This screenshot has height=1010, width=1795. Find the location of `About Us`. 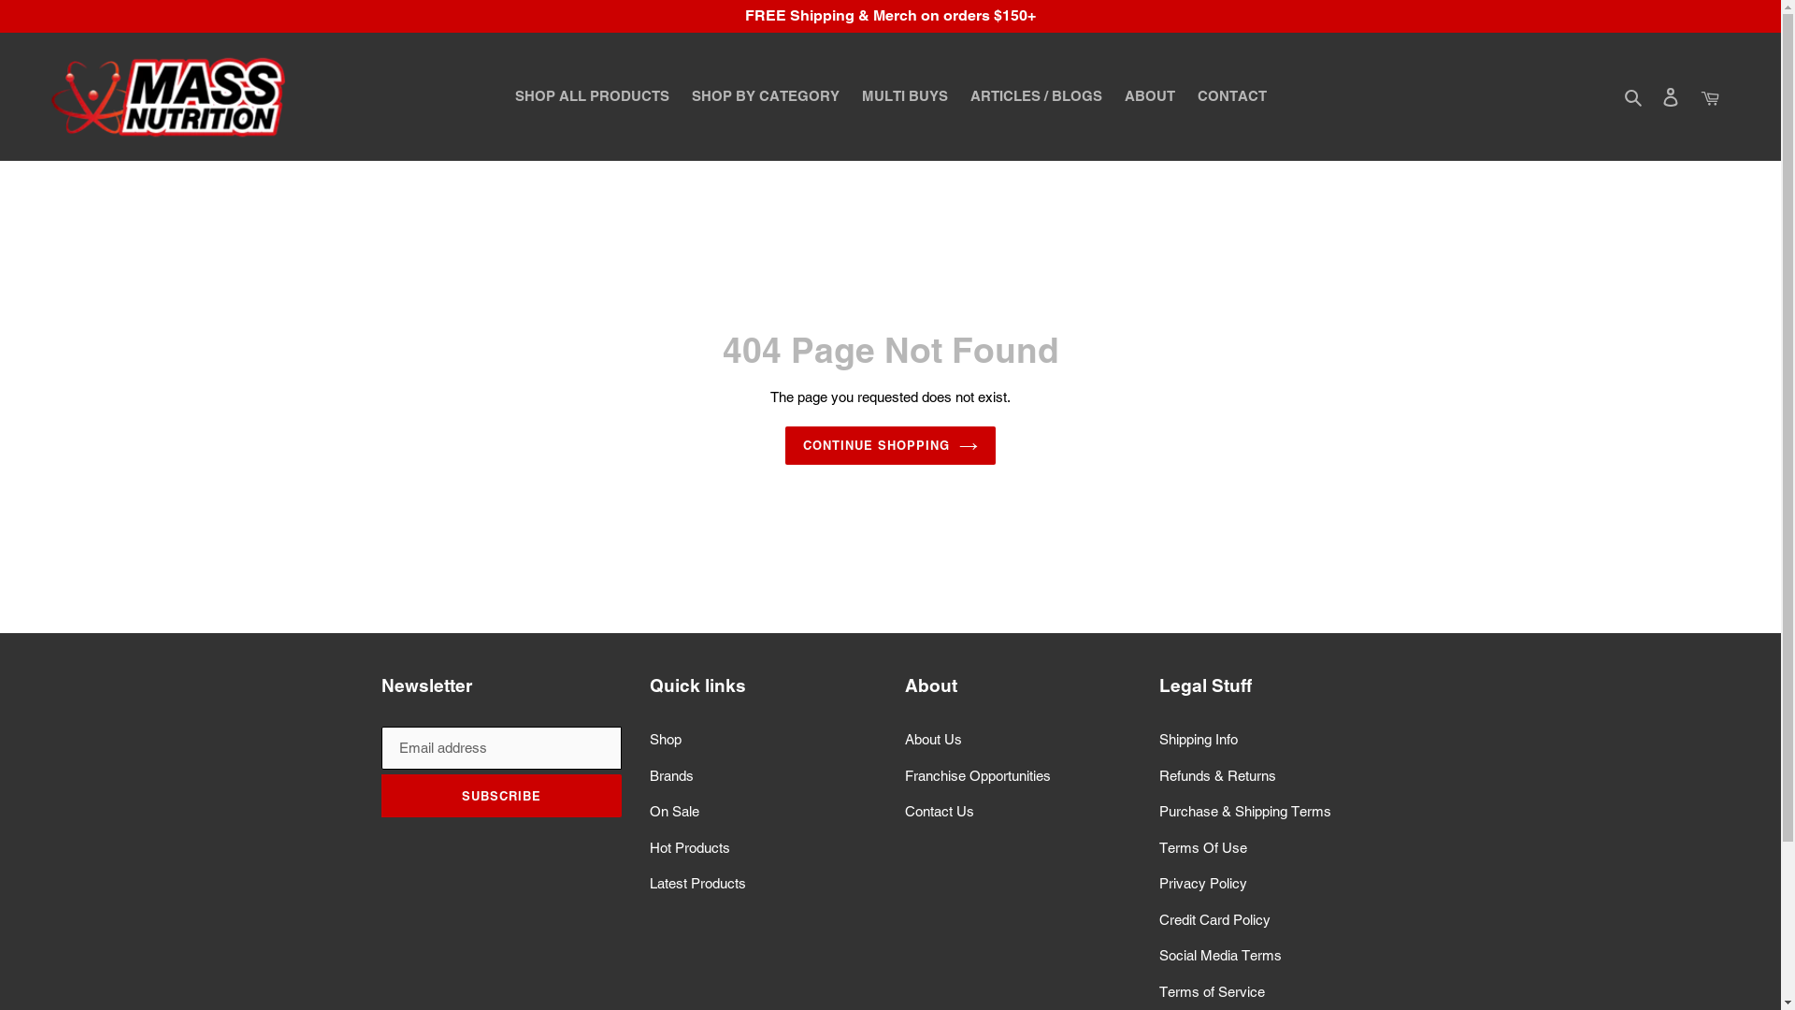

About Us is located at coordinates (933, 739).